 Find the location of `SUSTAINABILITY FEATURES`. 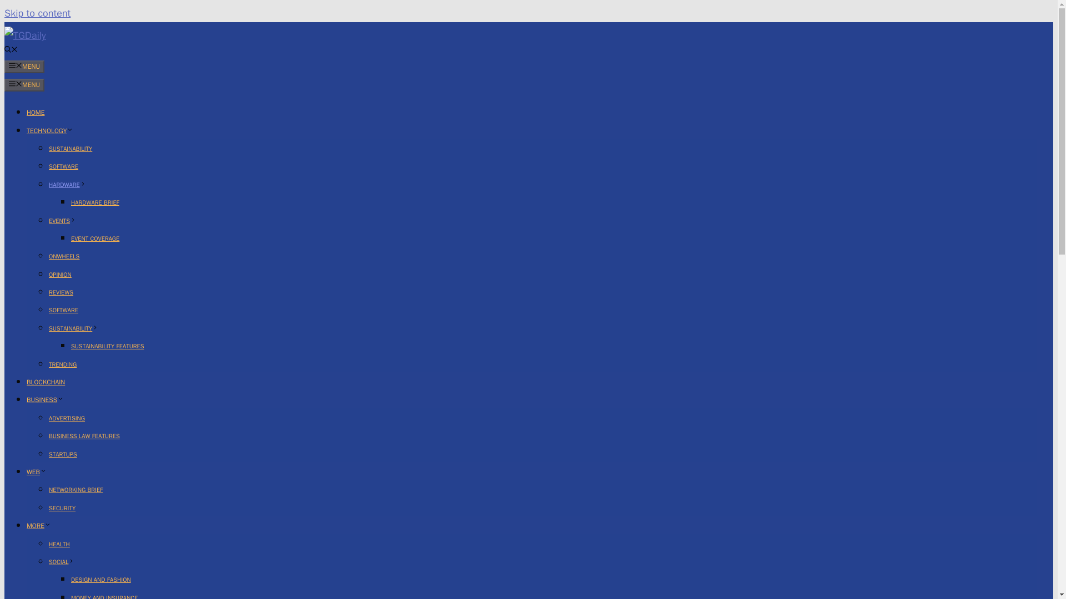

SUSTAINABILITY FEATURES is located at coordinates (108, 346).